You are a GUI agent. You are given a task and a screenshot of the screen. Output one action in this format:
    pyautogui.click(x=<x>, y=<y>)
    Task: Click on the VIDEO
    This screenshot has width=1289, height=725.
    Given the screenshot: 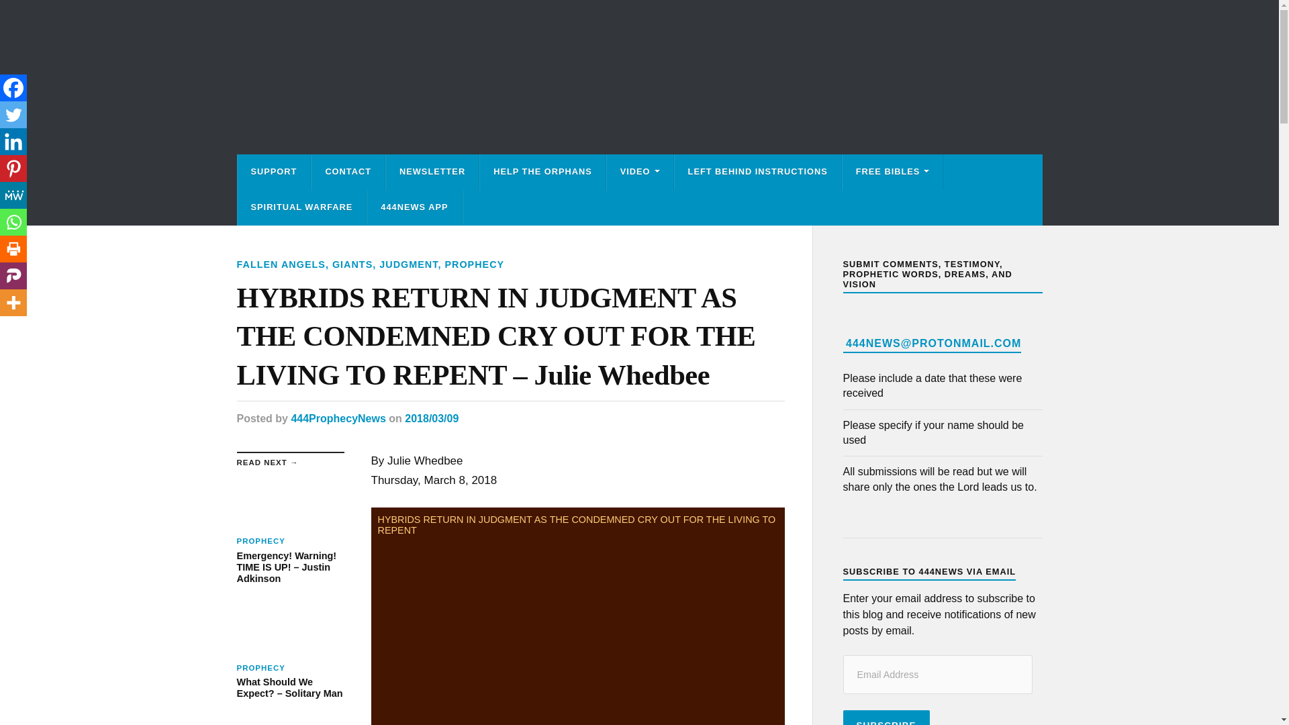 What is the action you would take?
    pyautogui.click(x=640, y=172)
    